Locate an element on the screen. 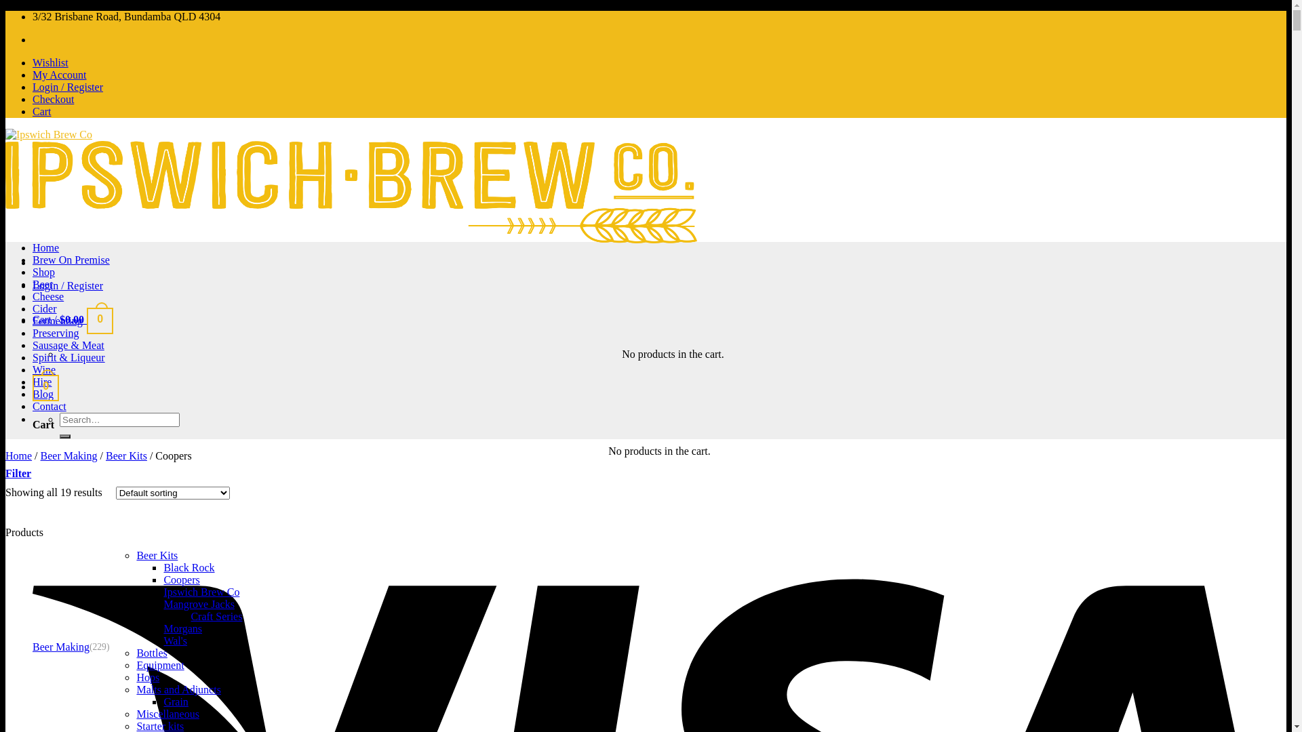 This screenshot has width=1302, height=732. Wishlist is located at coordinates (50, 62).